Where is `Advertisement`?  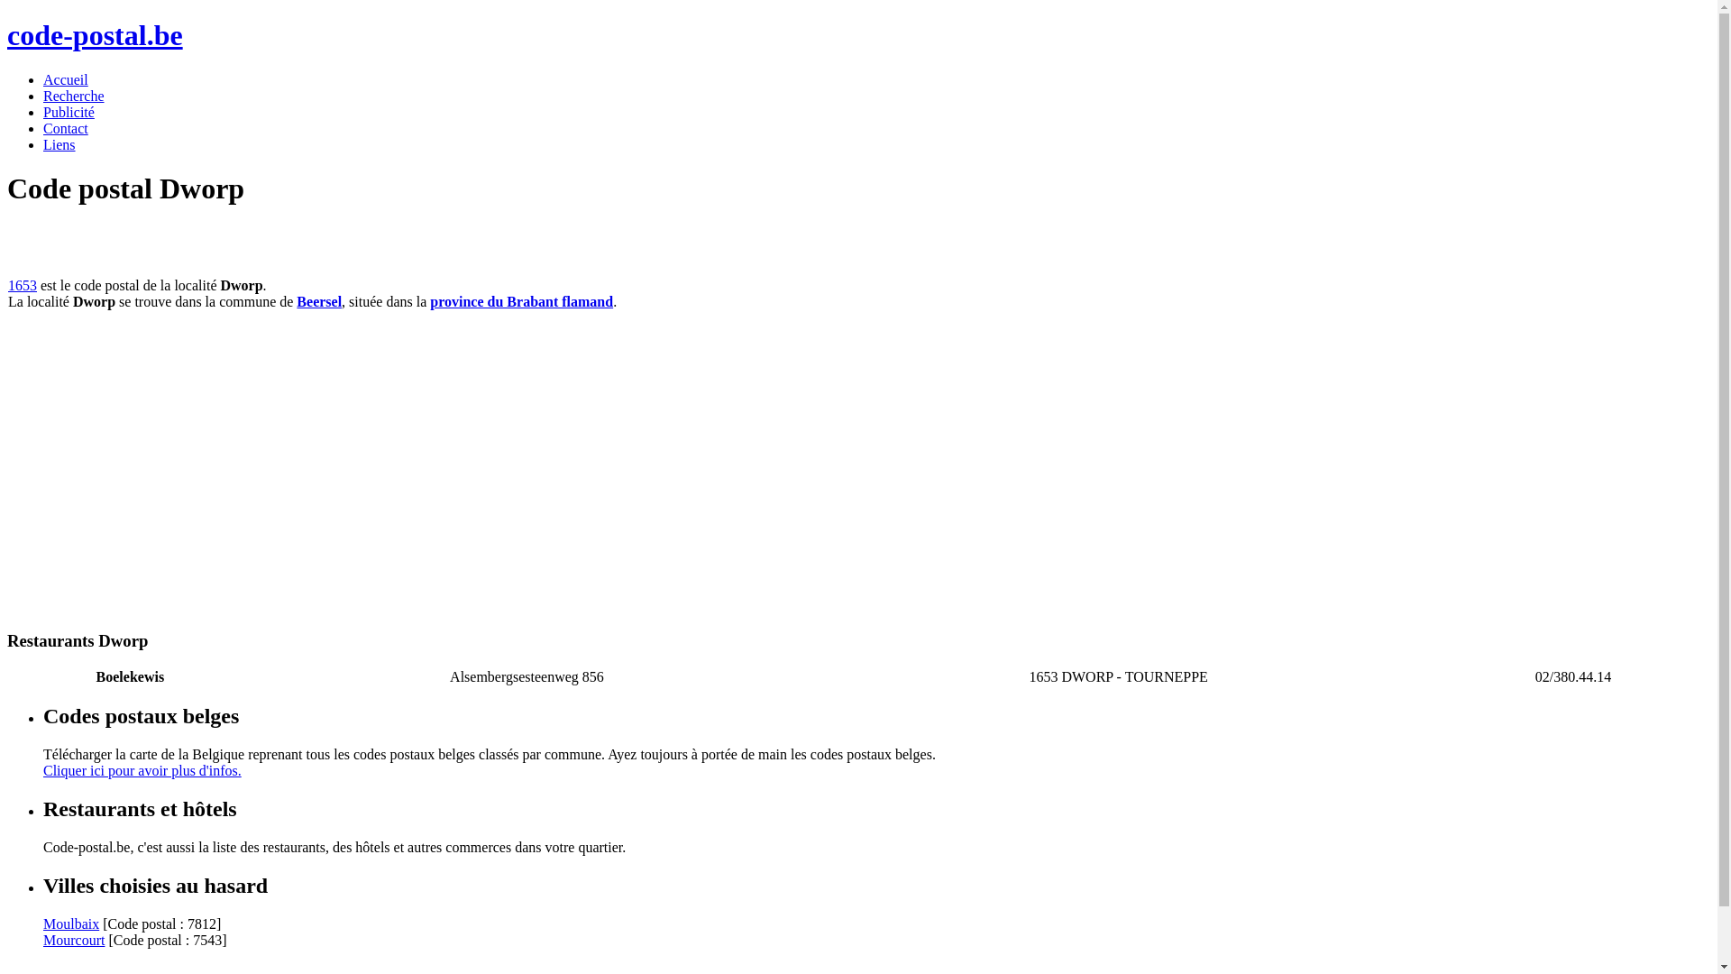
Advertisement is located at coordinates (548, 489).